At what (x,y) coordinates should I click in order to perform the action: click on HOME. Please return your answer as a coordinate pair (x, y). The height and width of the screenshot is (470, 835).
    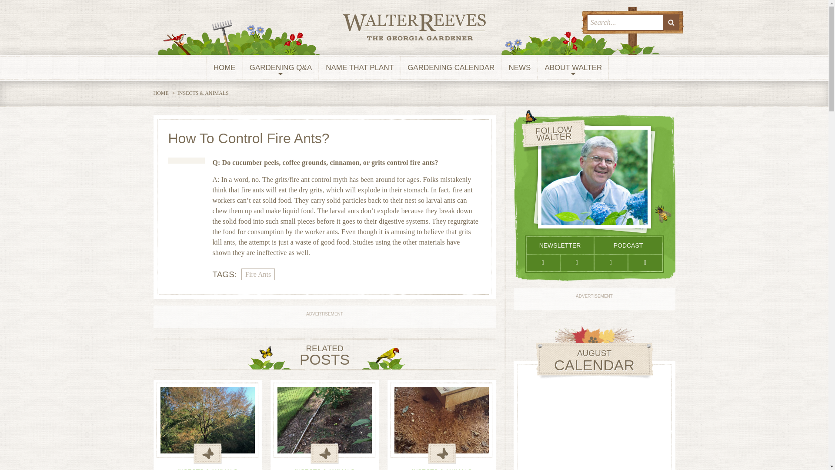
    Looking at the image, I should click on (224, 68).